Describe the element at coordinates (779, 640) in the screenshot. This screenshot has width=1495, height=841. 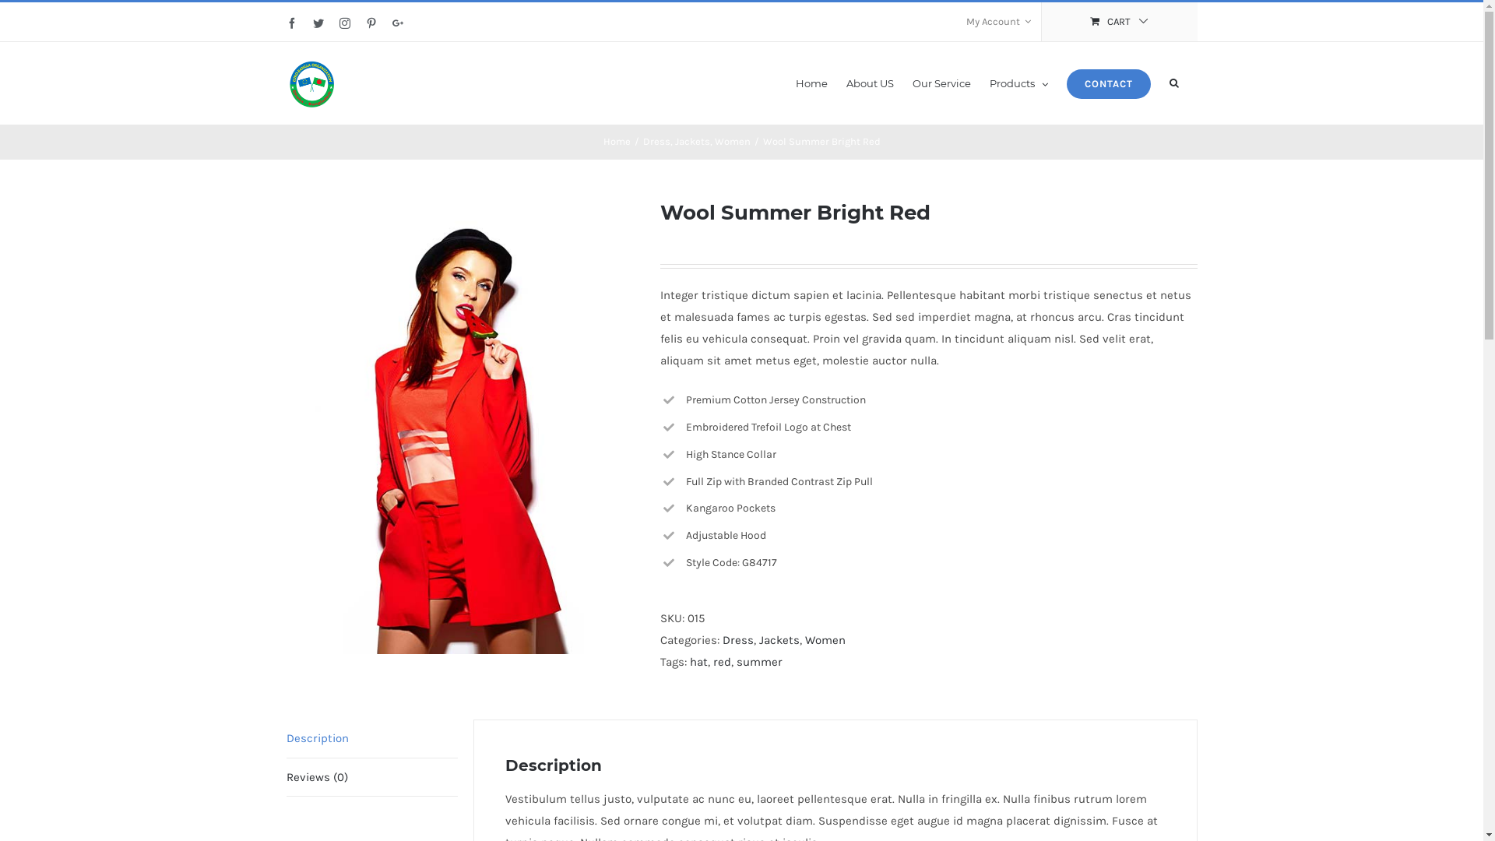
I see `Jackets` at that location.